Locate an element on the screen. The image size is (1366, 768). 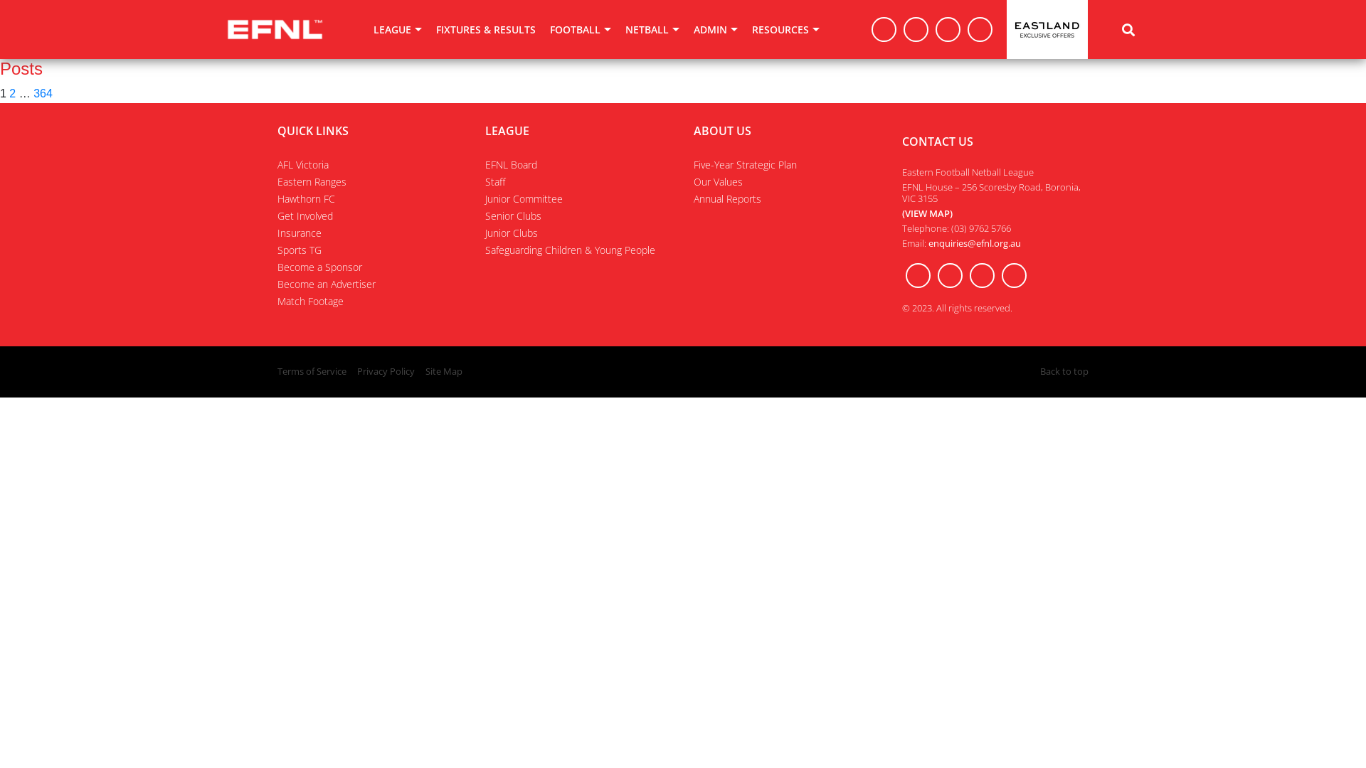
Five-Year Strategic Plan is located at coordinates (746, 165).